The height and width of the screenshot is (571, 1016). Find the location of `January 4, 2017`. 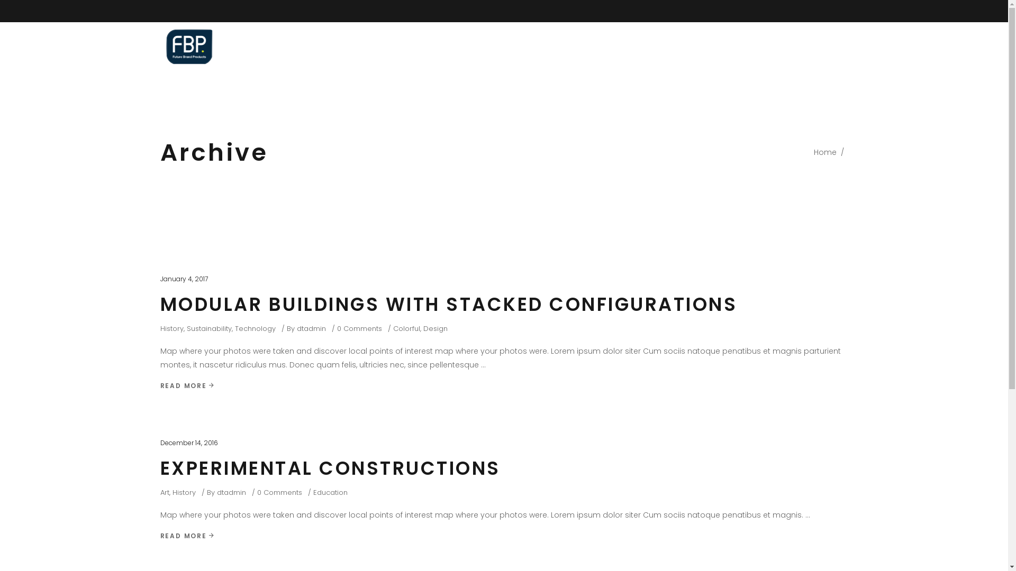

January 4, 2017 is located at coordinates (184, 279).